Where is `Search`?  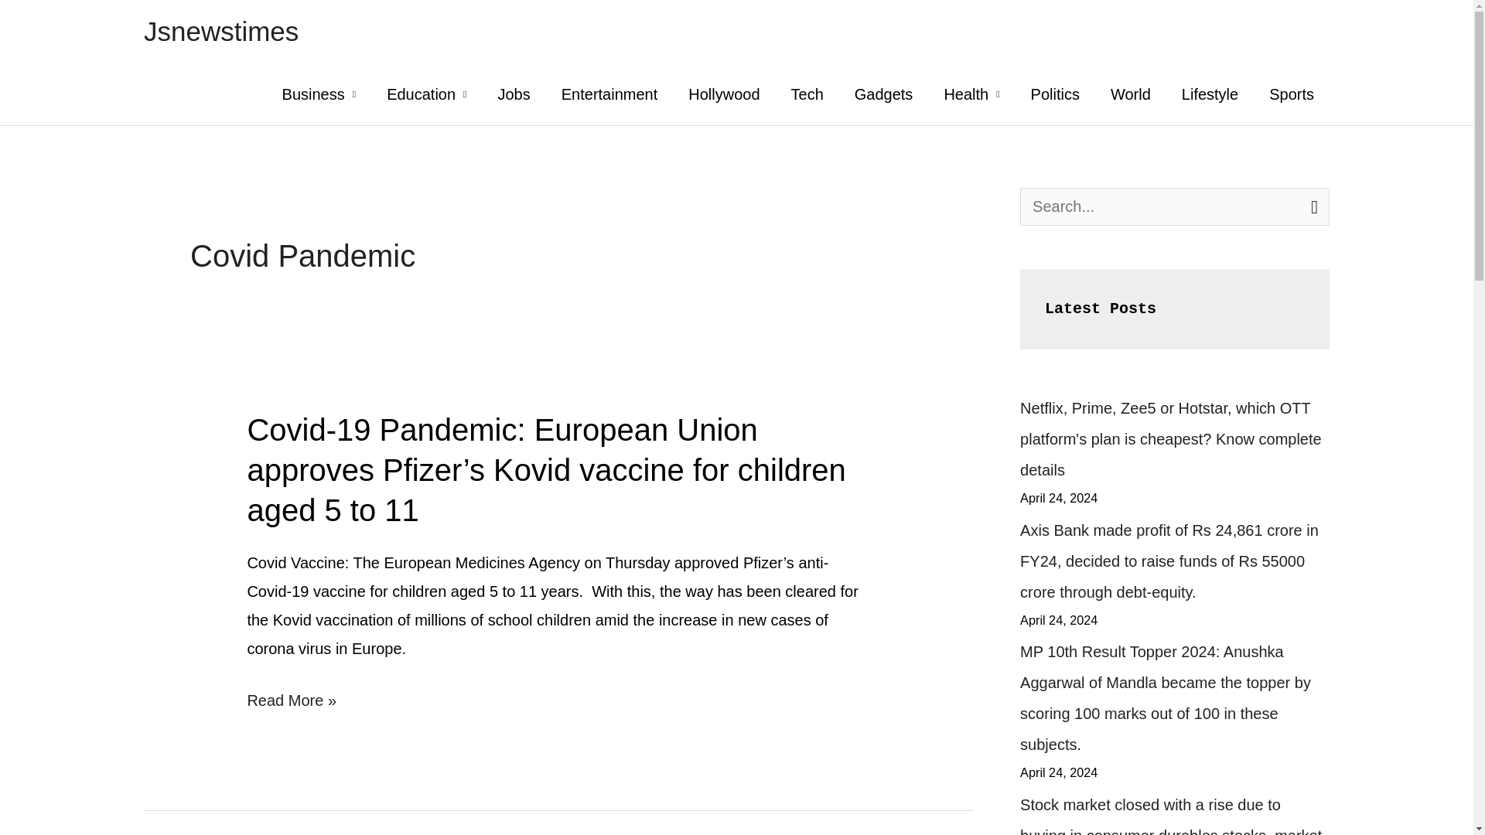 Search is located at coordinates (1312, 206).